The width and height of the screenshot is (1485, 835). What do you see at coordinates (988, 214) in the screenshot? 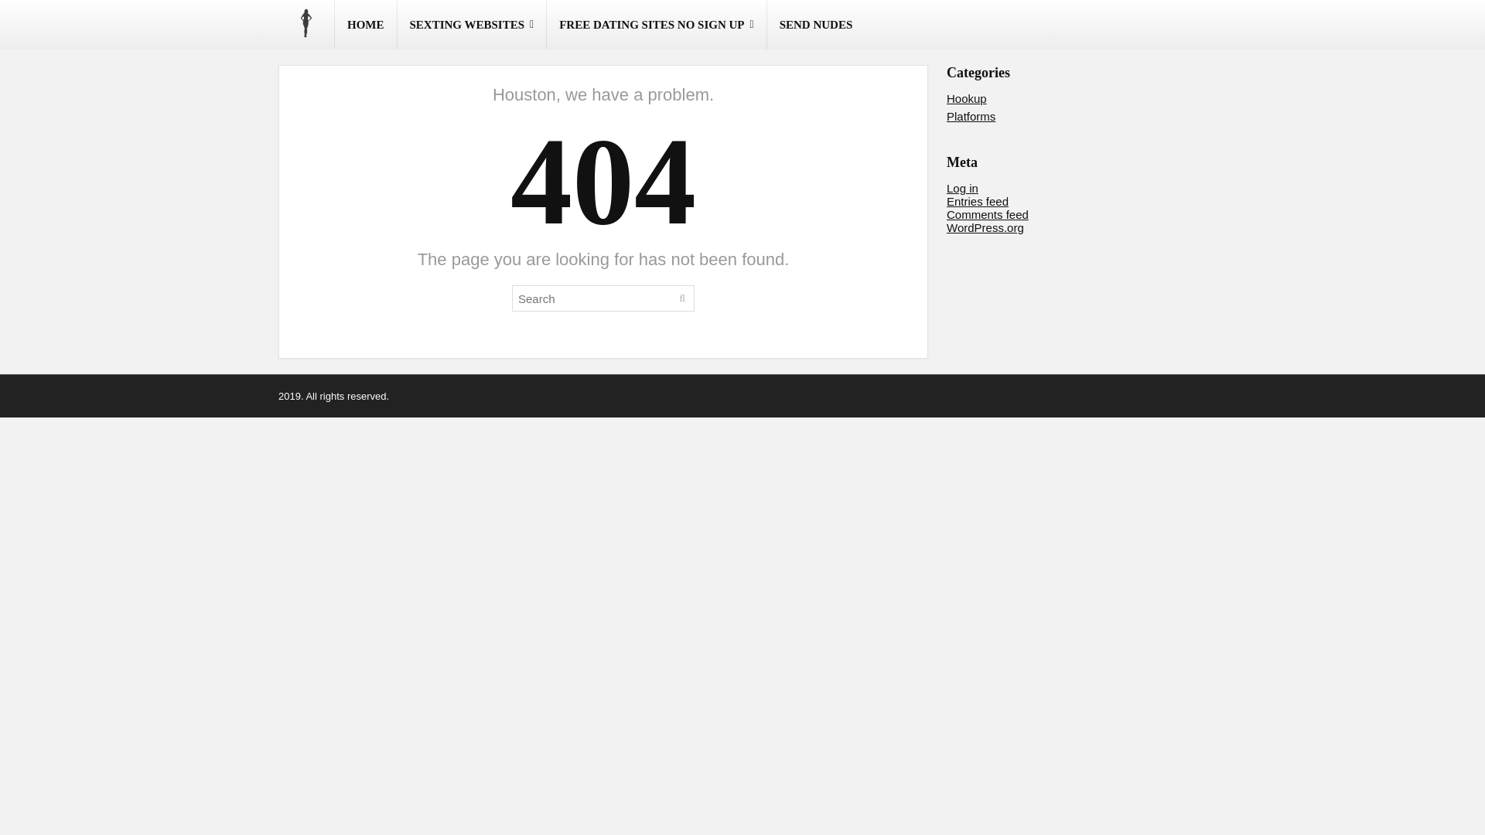
I see `Comments feed` at bounding box center [988, 214].